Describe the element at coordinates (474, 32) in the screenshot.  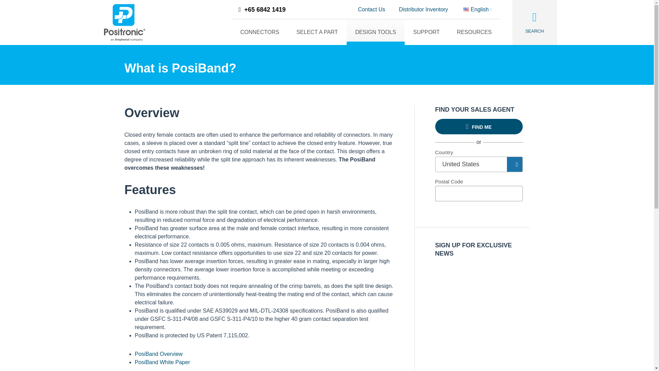
I see `RESOURCES` at that location.